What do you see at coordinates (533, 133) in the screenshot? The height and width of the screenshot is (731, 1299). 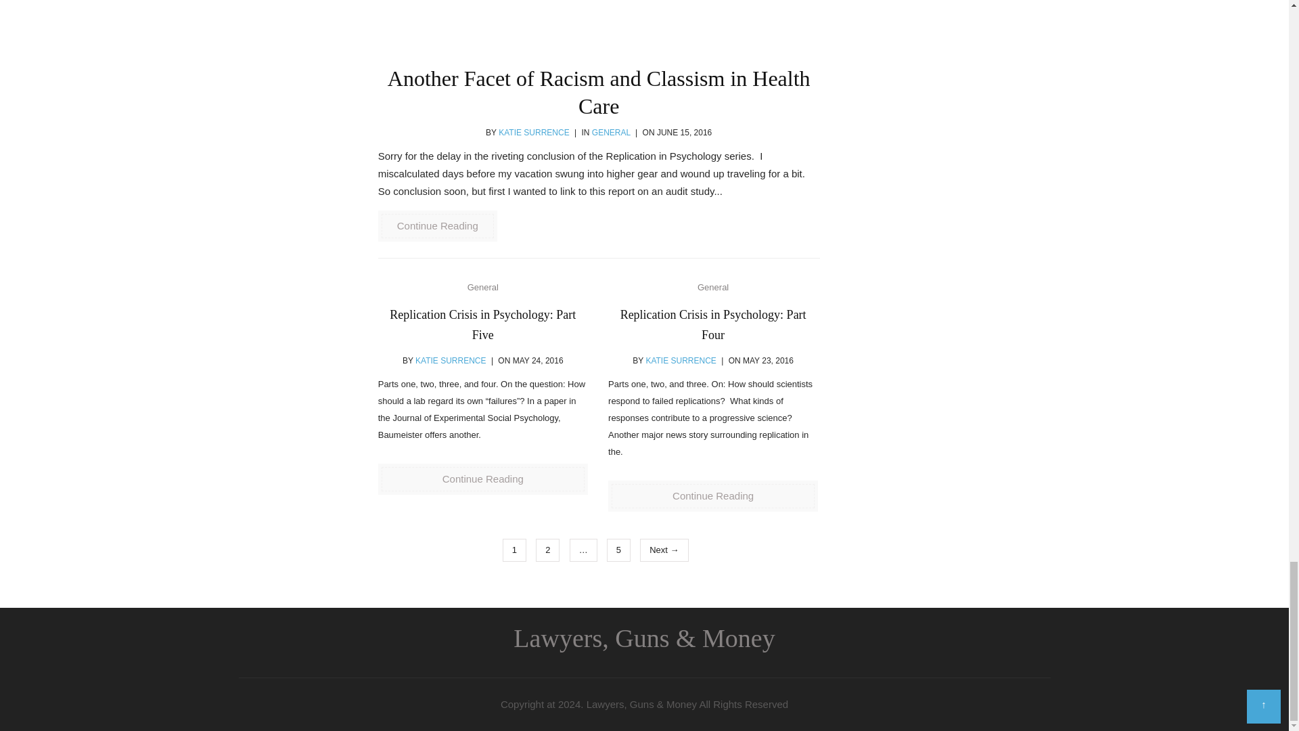 I see `Posts by Katie Surrence` at bounding box center [533, 133].